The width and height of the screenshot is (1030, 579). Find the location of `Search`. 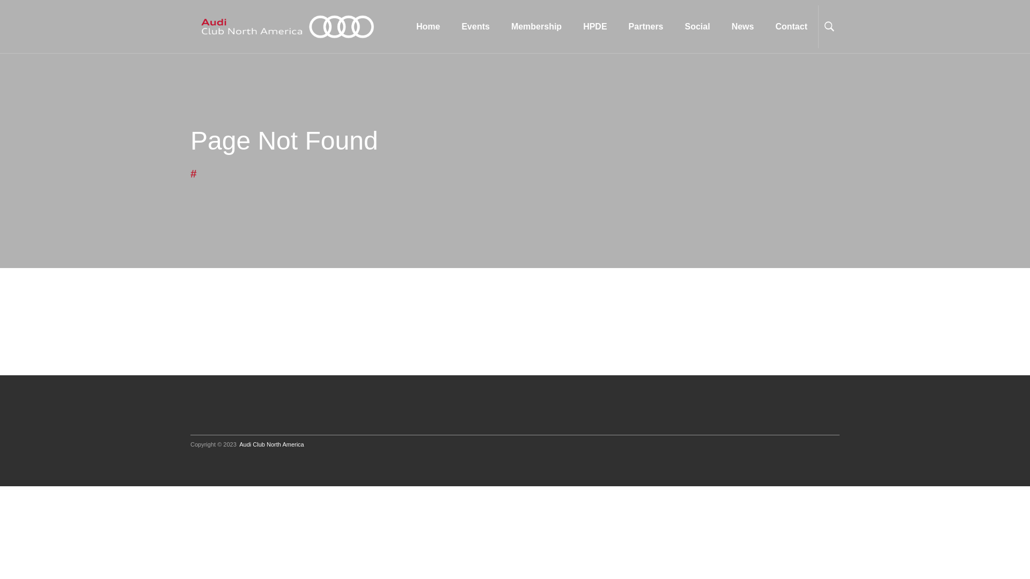

Search is located at coordinates (843, 70).